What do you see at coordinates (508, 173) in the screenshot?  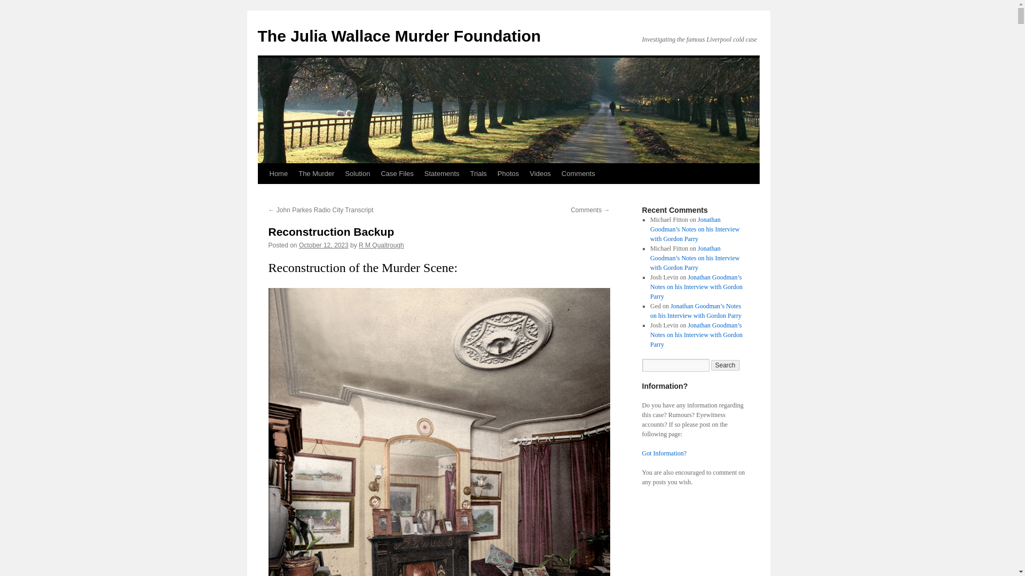 I see `Photos` at bounding box center [508, 173].